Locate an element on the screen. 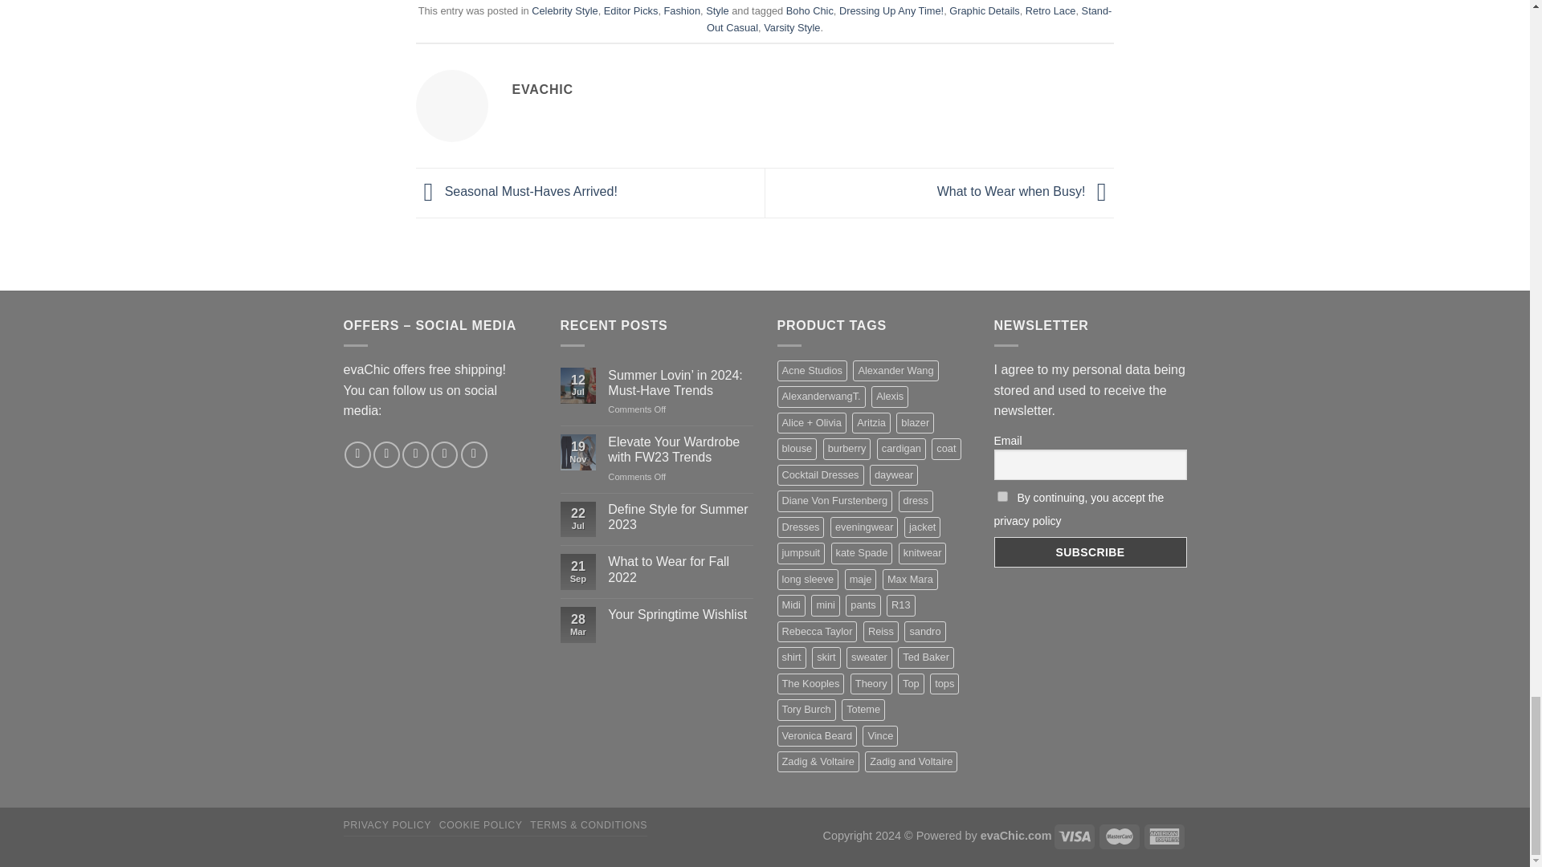 Image resolution: width=1542 pixels, height=867 pixels. Send us an email is located at coordinates (445, 454).